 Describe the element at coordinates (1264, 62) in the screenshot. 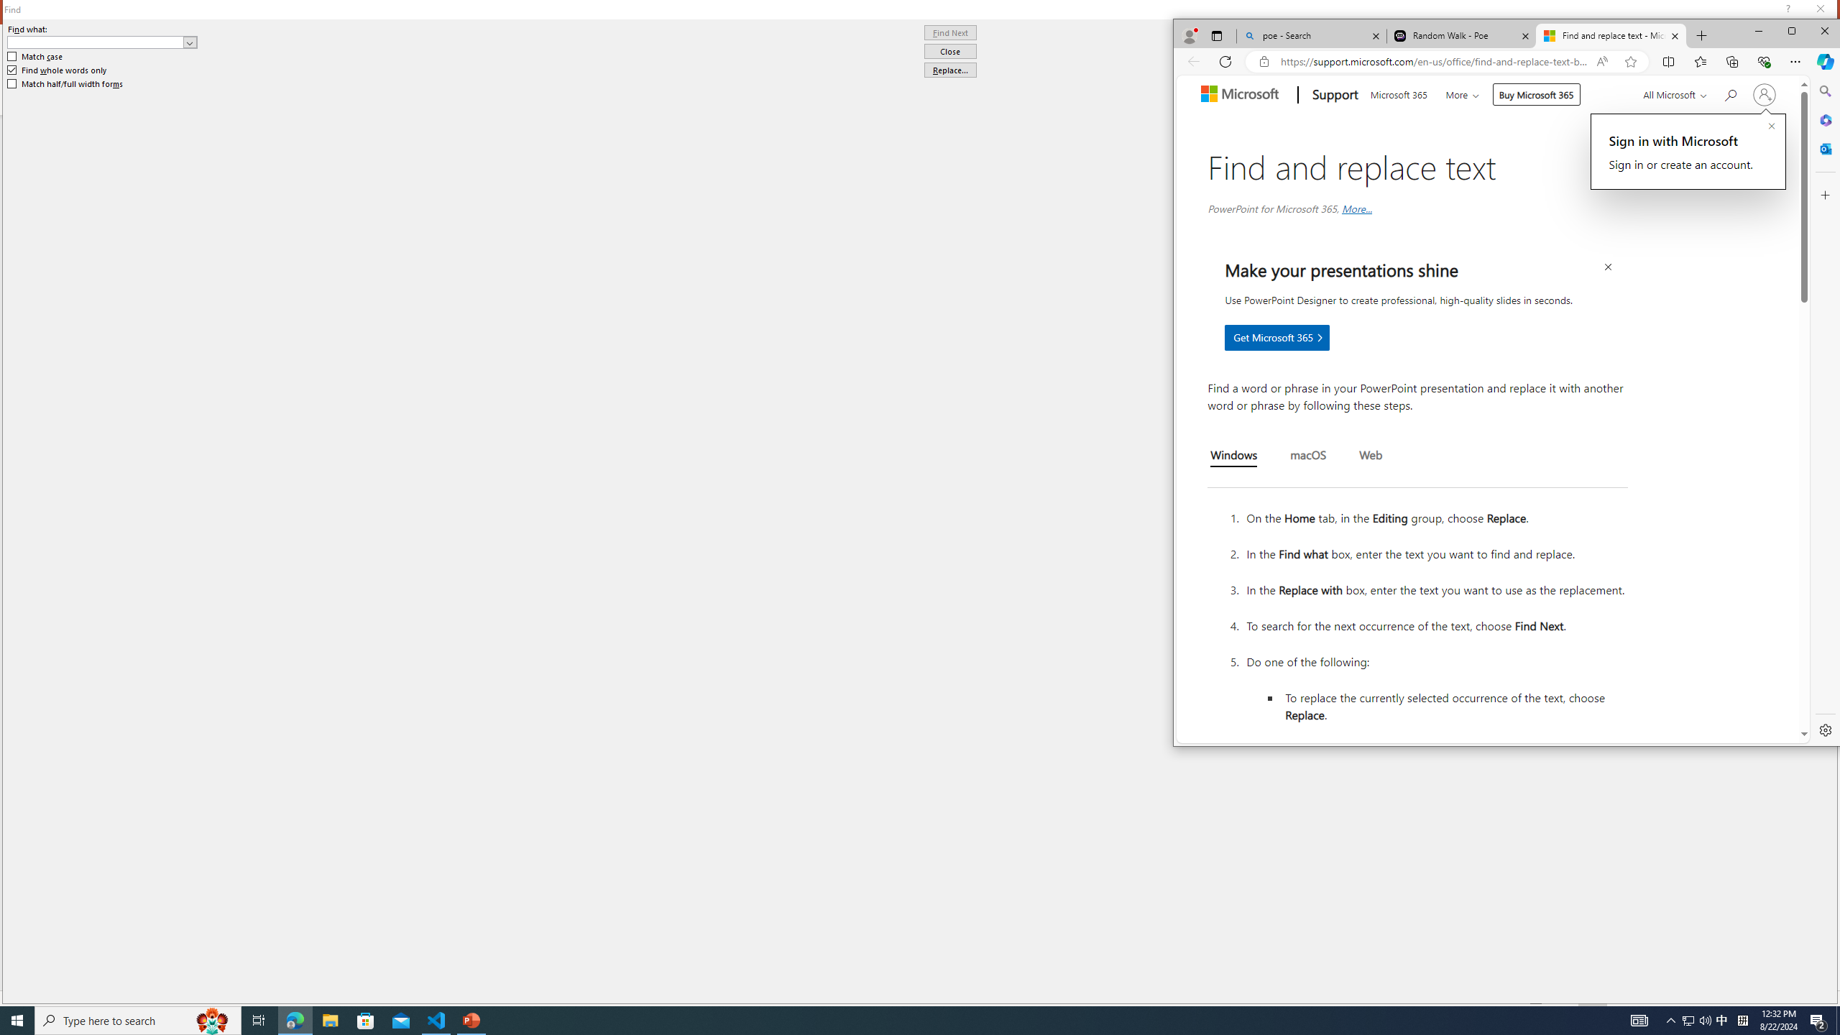

I see `View site information` at that location.